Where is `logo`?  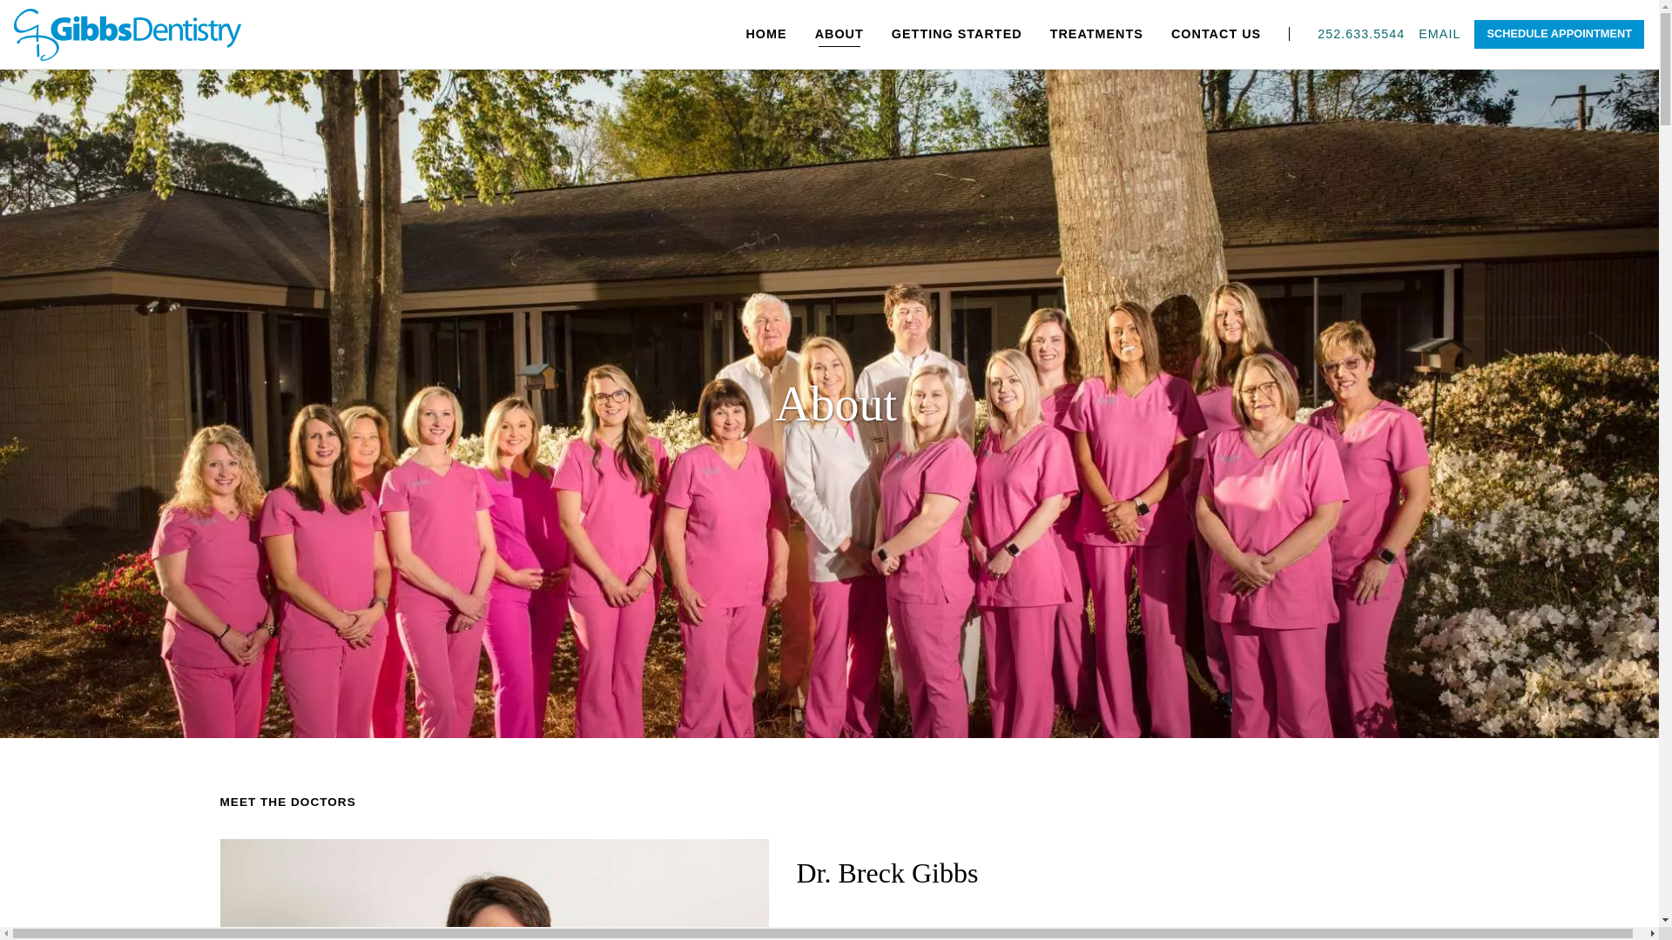 logo is located at coordinates (127, 35).